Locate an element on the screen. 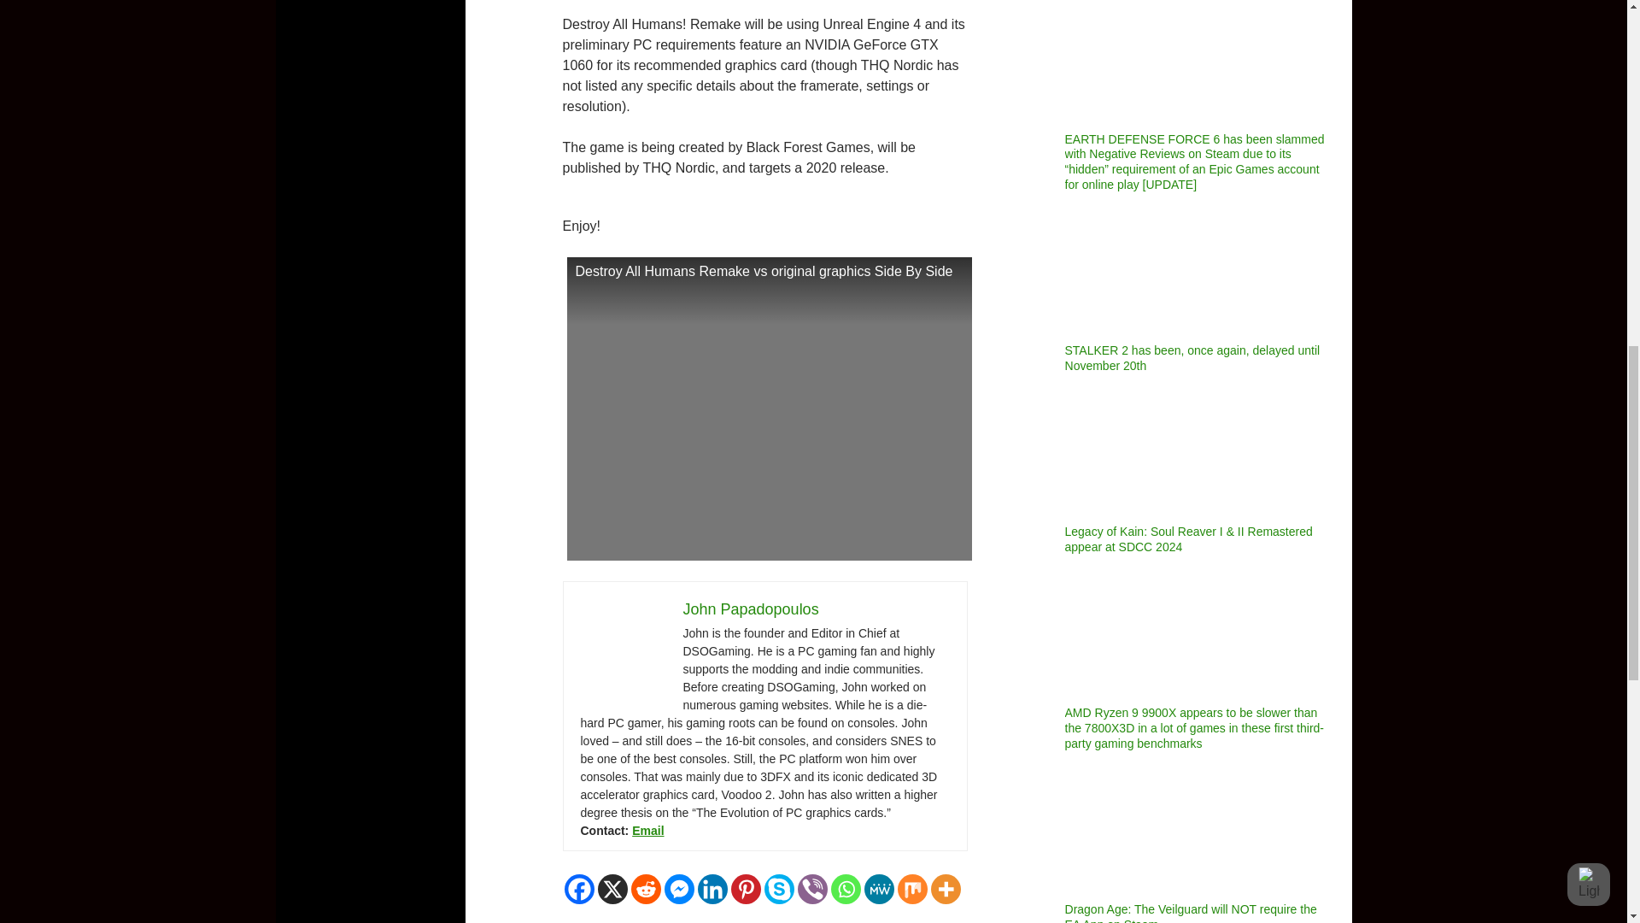 This screenshot has height=923, width=1640. Facebook is located at coordinates (579, 889).